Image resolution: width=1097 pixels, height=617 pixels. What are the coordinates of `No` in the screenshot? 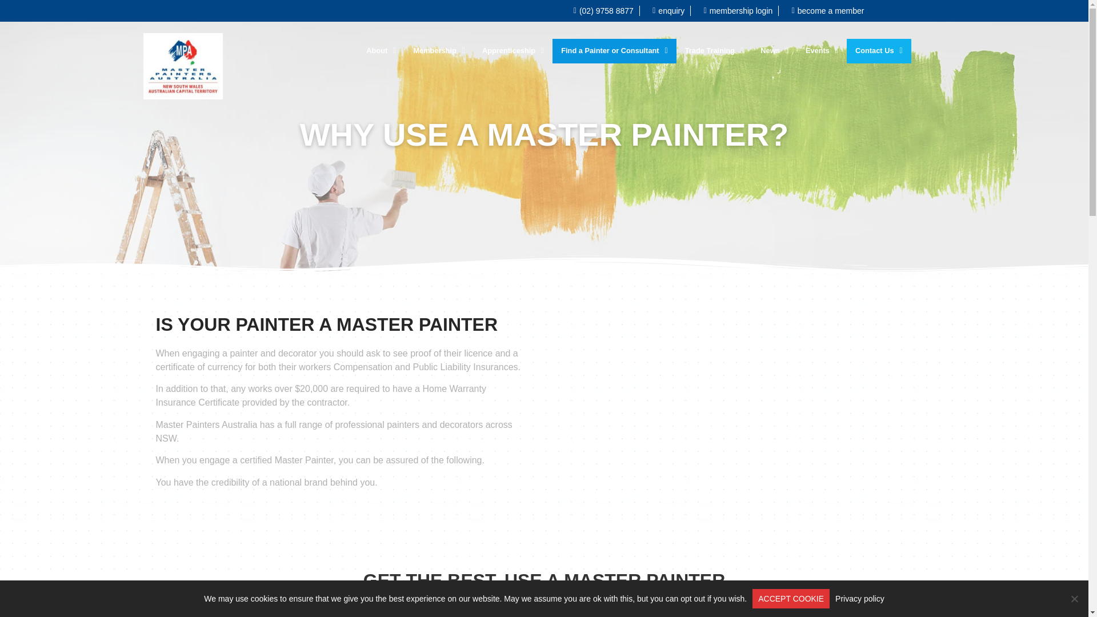 It's located at (1074, 599).